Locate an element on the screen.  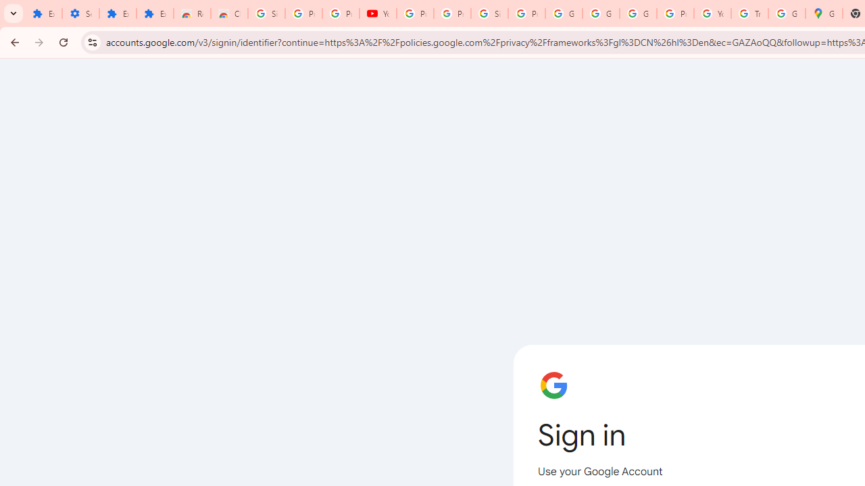
YouTube is located at coordinates (378, 13).